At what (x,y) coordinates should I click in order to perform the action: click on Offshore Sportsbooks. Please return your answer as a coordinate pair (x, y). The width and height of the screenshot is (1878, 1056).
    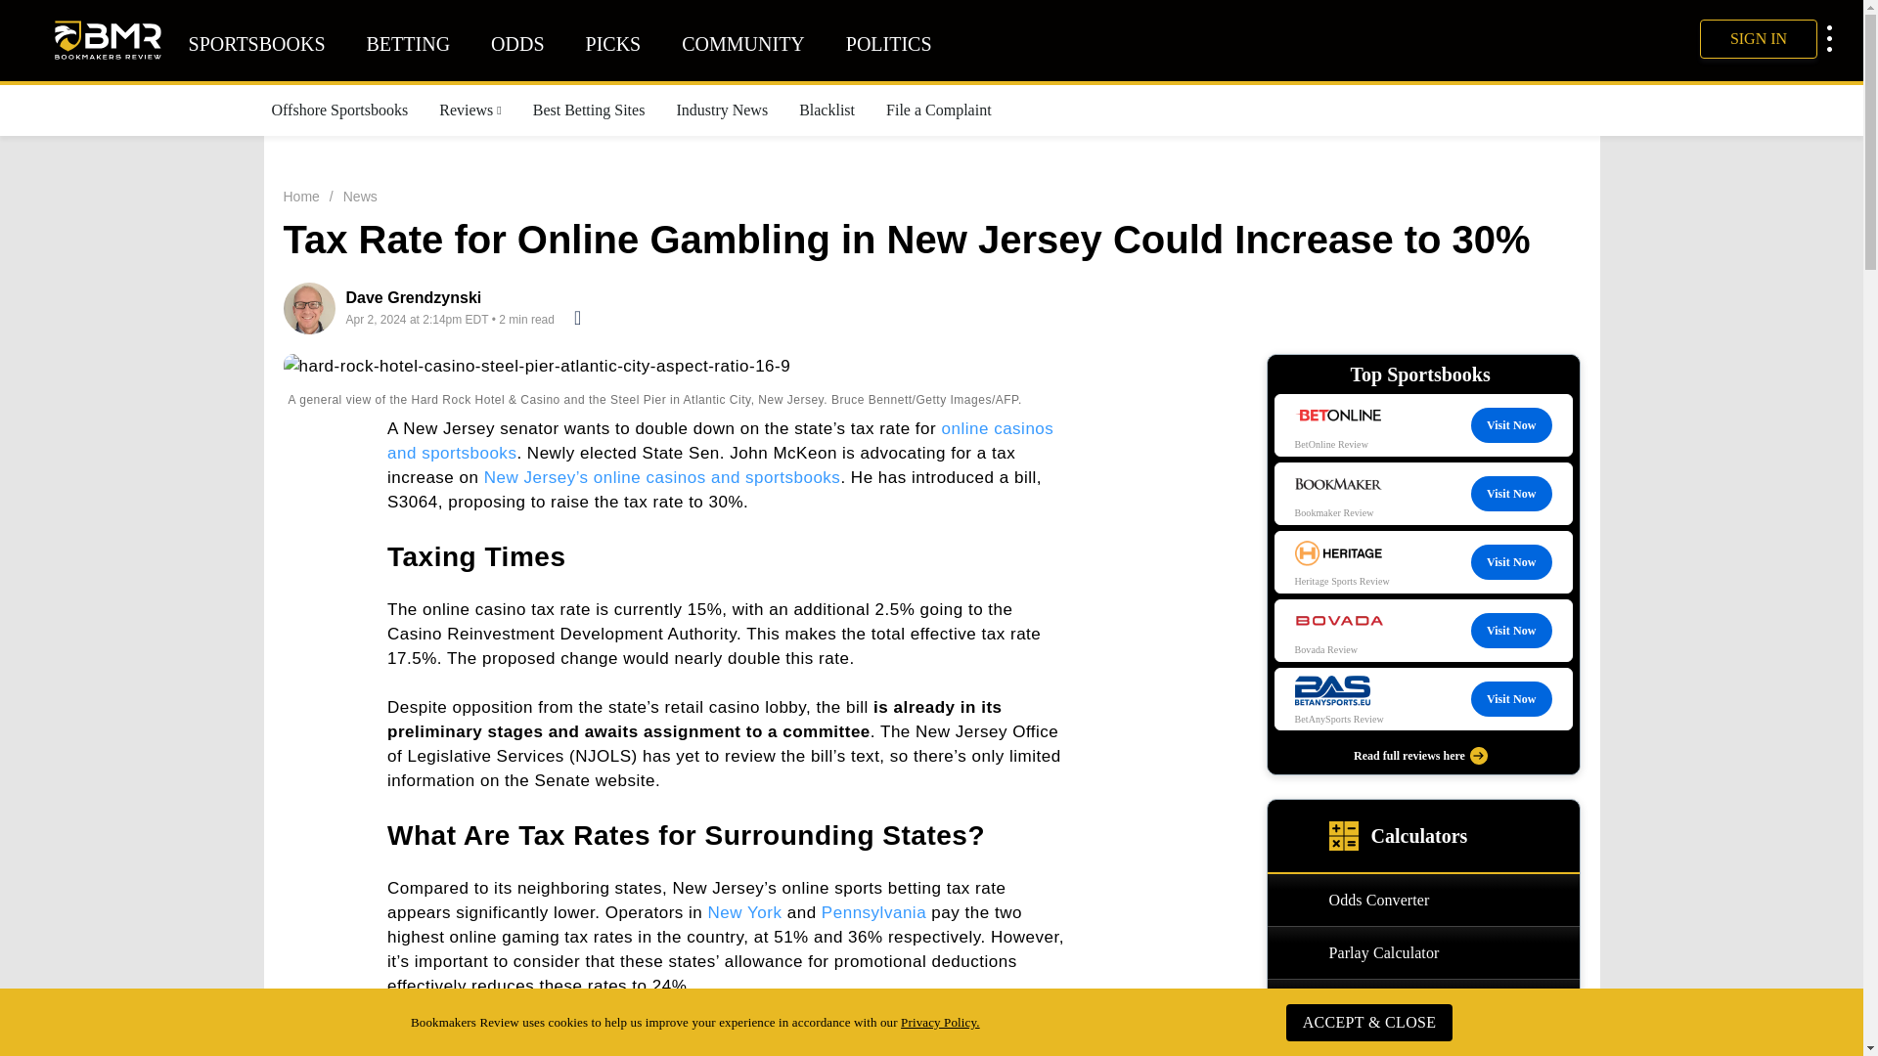
    Looking at the image, I should click on (340, 110).